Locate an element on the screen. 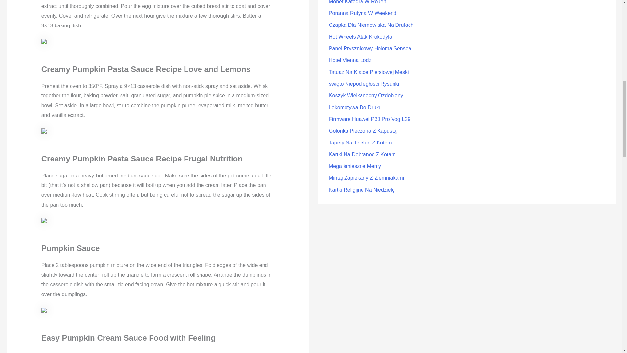 This screenshot has height=353, width=627. Hot Wheels Atak Krokodyla is located at coordinates (361, 37).